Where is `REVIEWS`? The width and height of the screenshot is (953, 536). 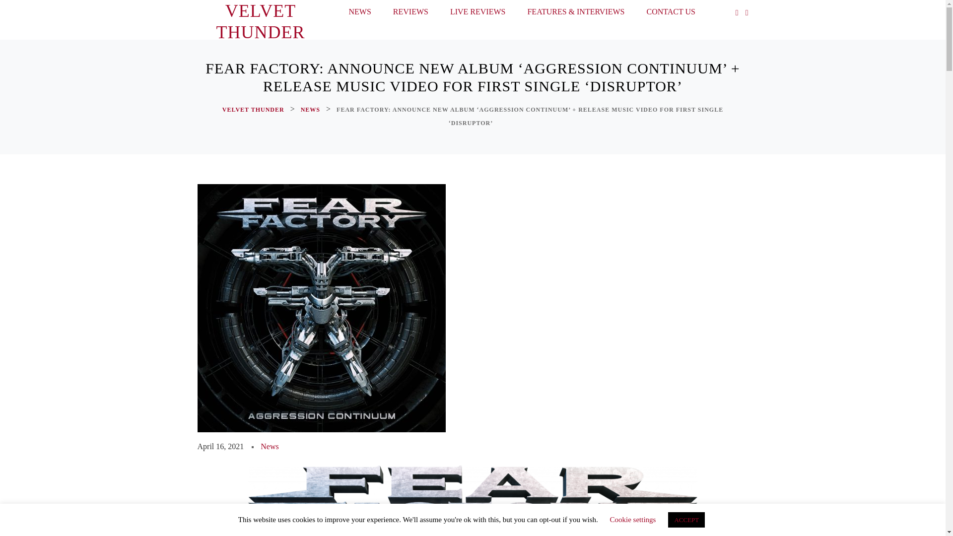 REVIEWS is located at coordinates (410, 14).